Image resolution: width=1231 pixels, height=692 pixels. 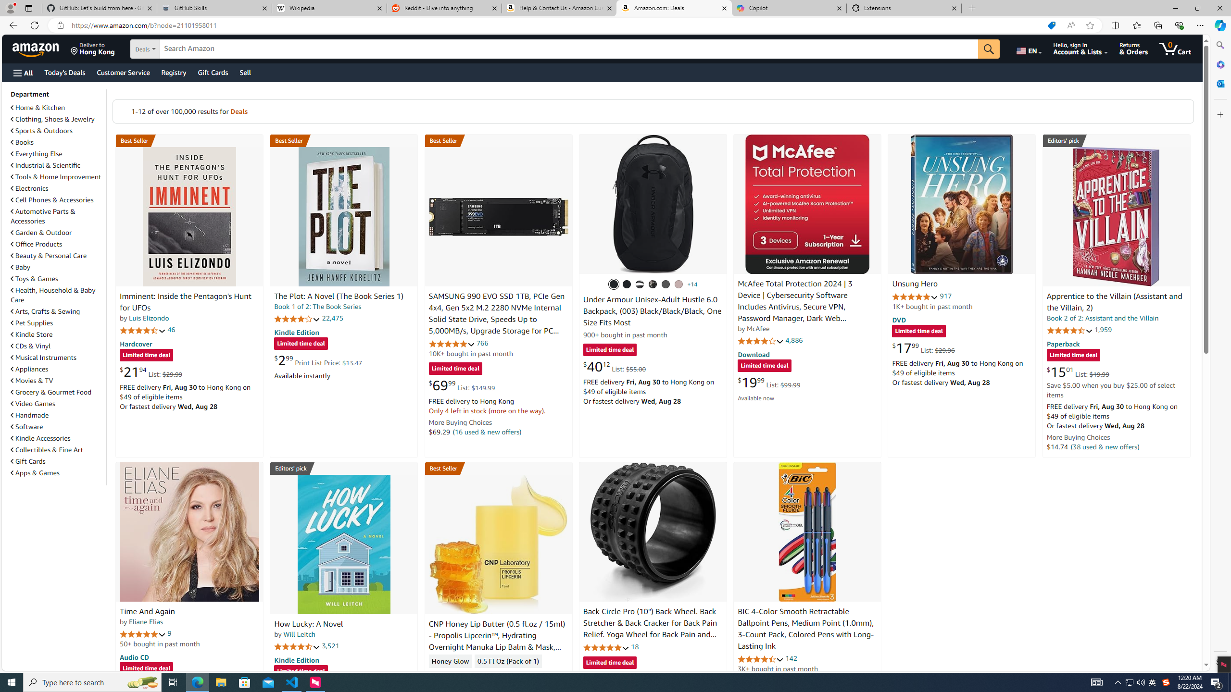 What do you see at coordinates (791, 658) in the screenshot?
I see `142` at bounding box center [791, 658].